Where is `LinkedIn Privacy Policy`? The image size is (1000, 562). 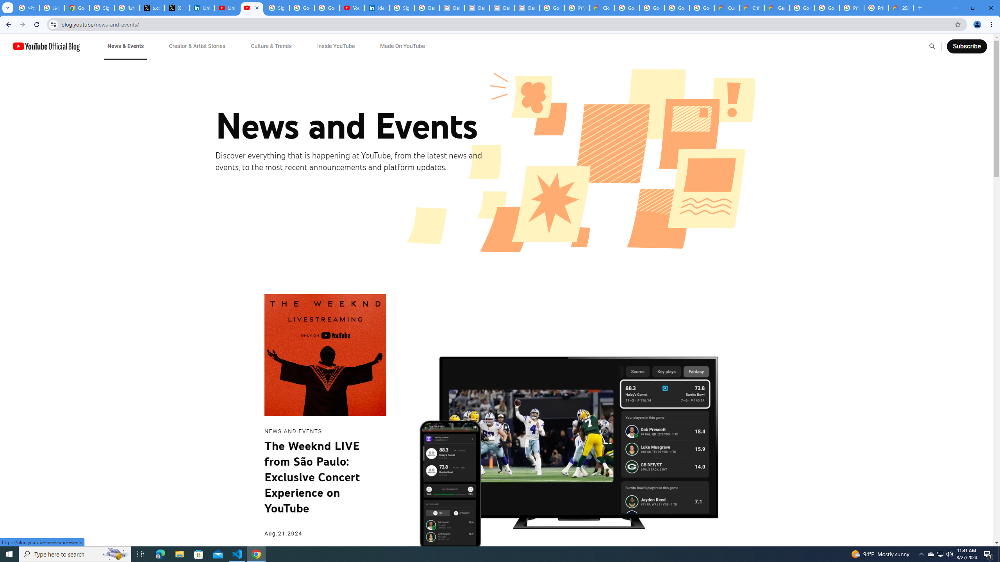 LinkedIn Privacy Policy is located at coordinates (202, 8).